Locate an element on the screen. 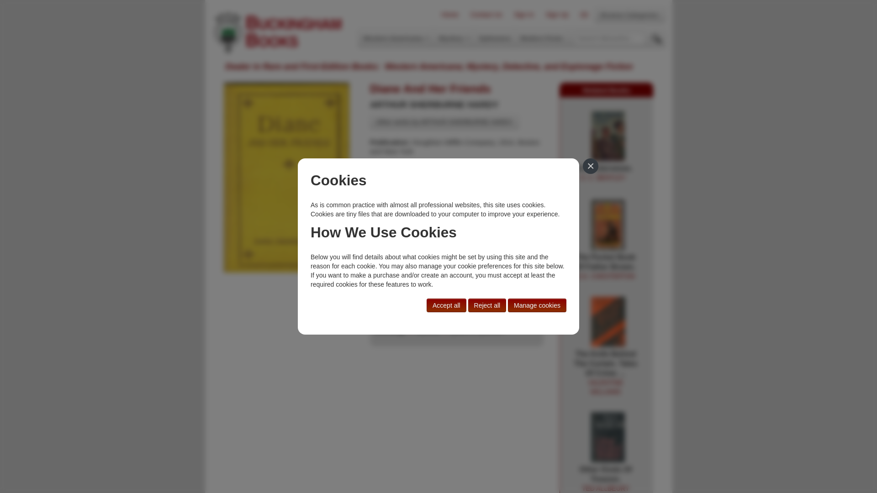 The width and height of the screenshot is (877, 493). The Pocket Book Of Father Brown. is located at coordinates (606, 267).